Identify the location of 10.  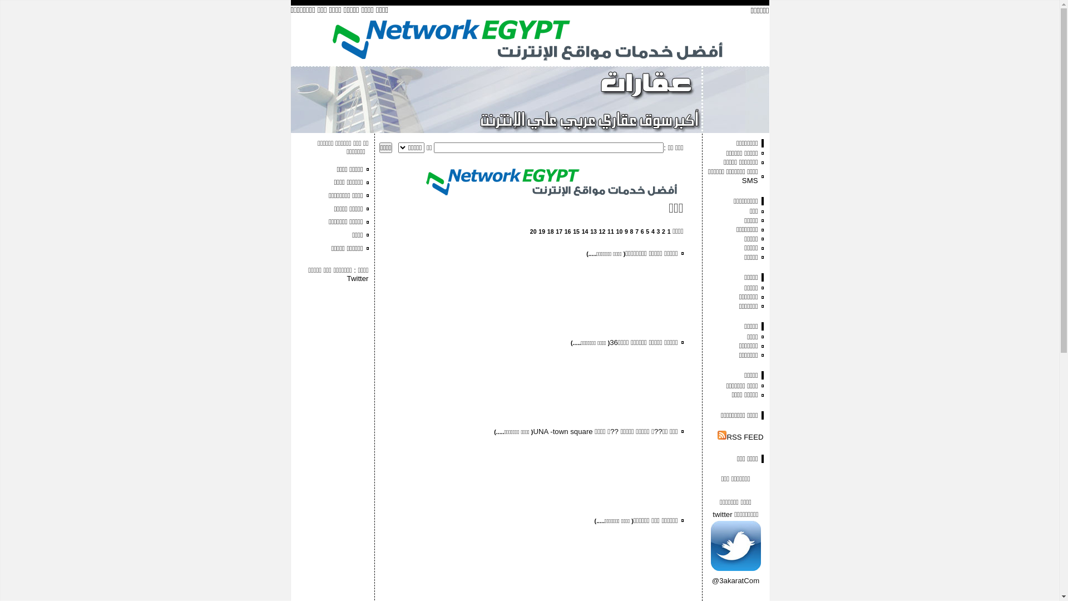
(620, 231).